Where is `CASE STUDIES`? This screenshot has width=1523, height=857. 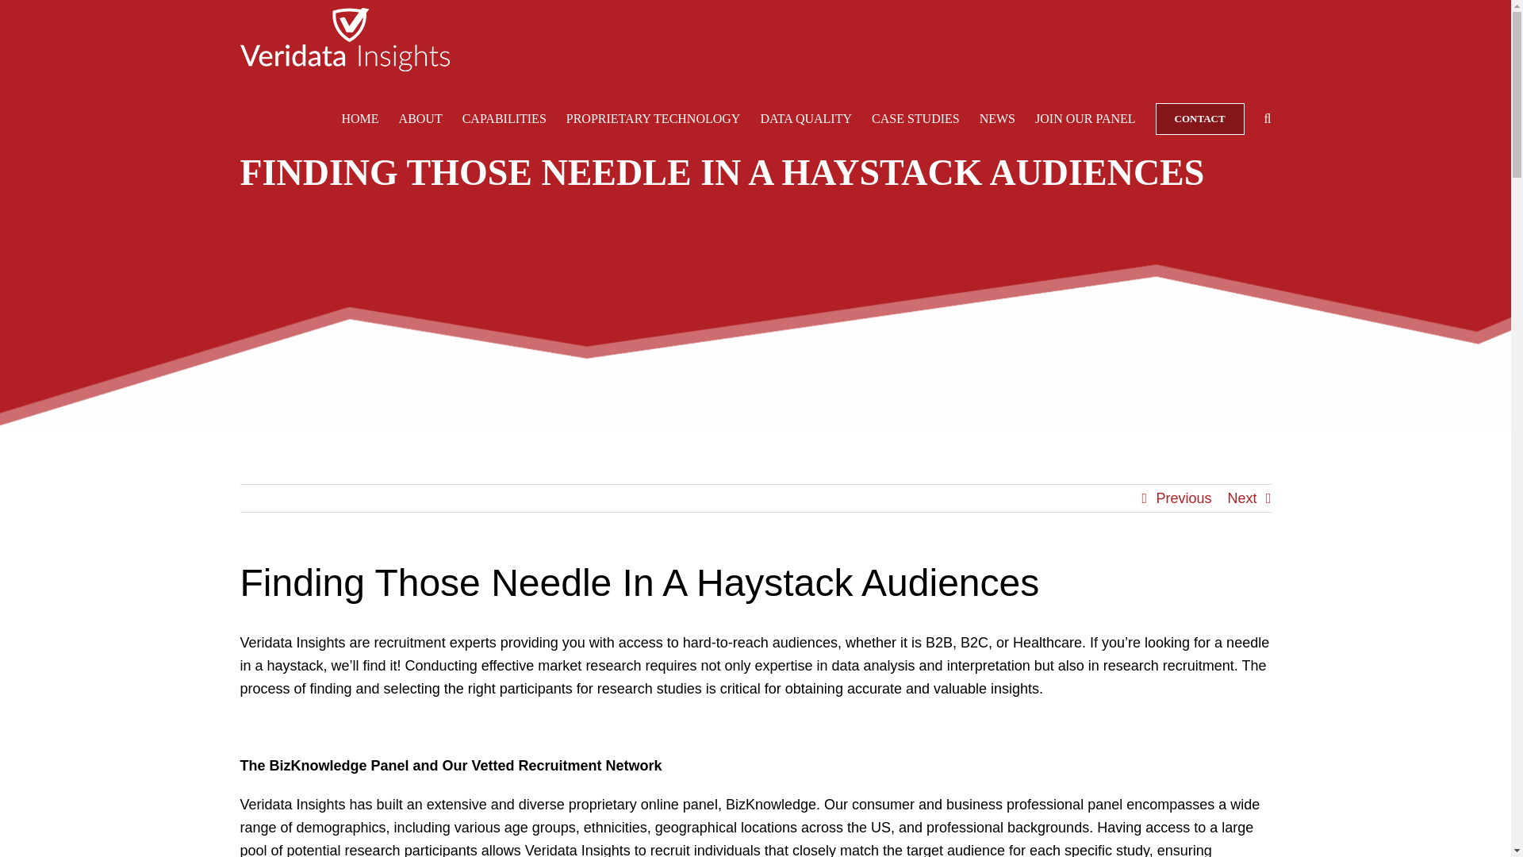
CASE STUDIES is located at coordinates (915, 119).